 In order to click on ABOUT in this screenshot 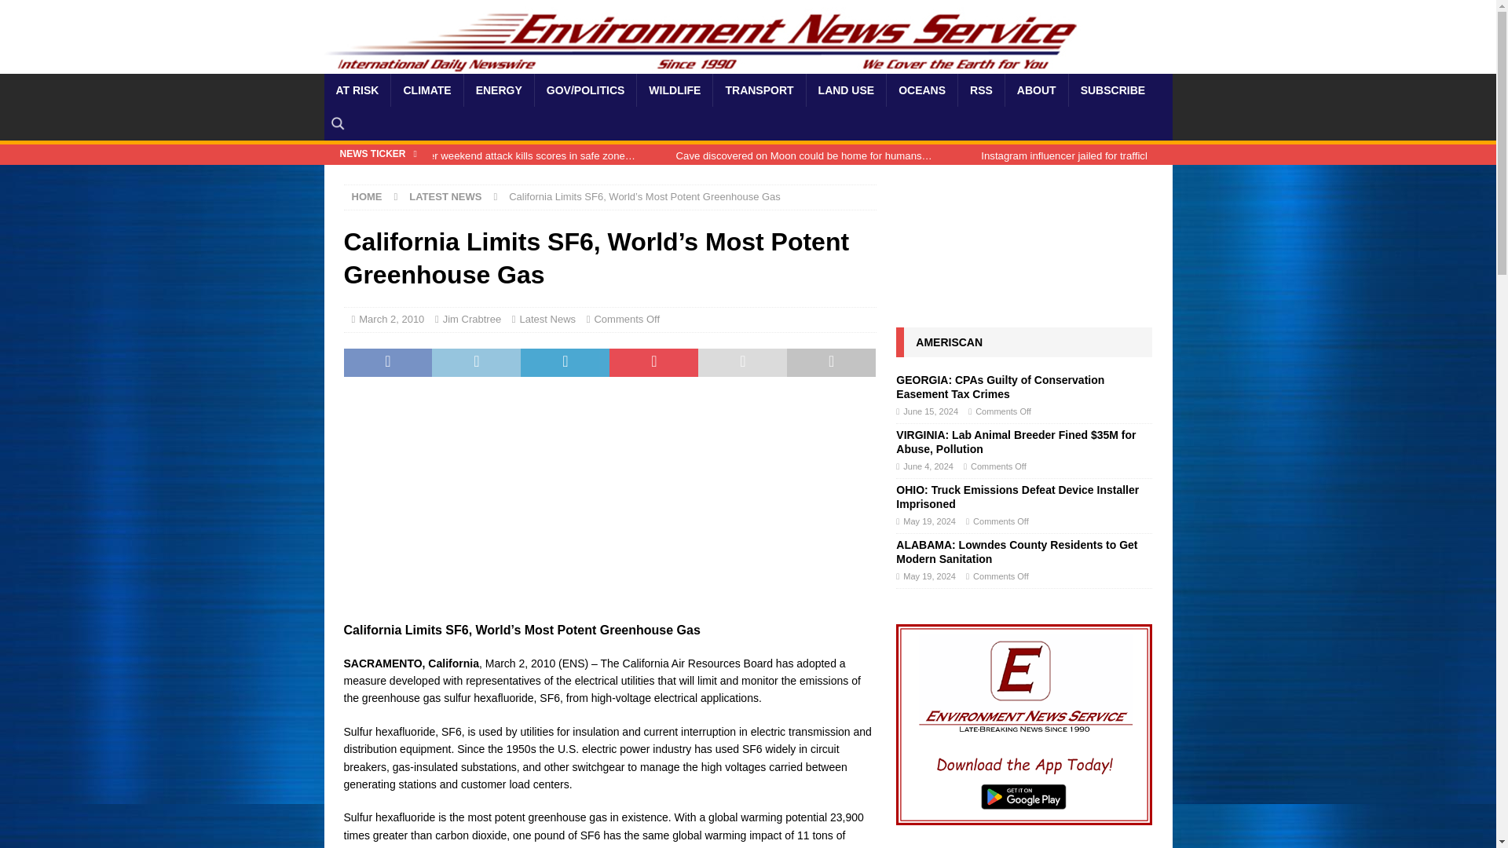, I will do `click(1035, 90)`.